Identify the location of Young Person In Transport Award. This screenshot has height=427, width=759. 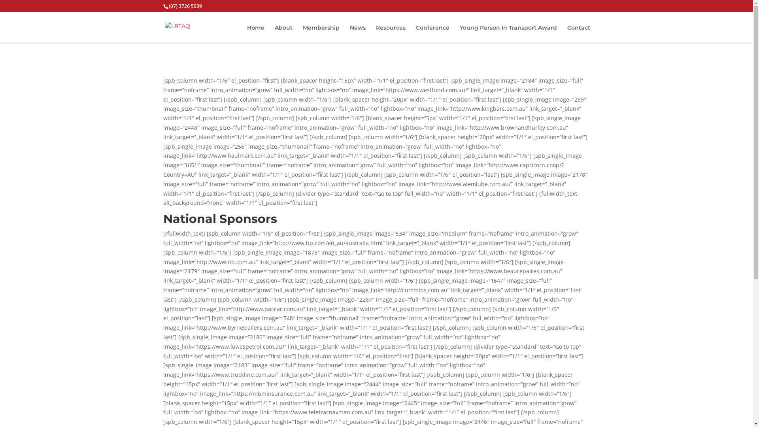
(508, 34).